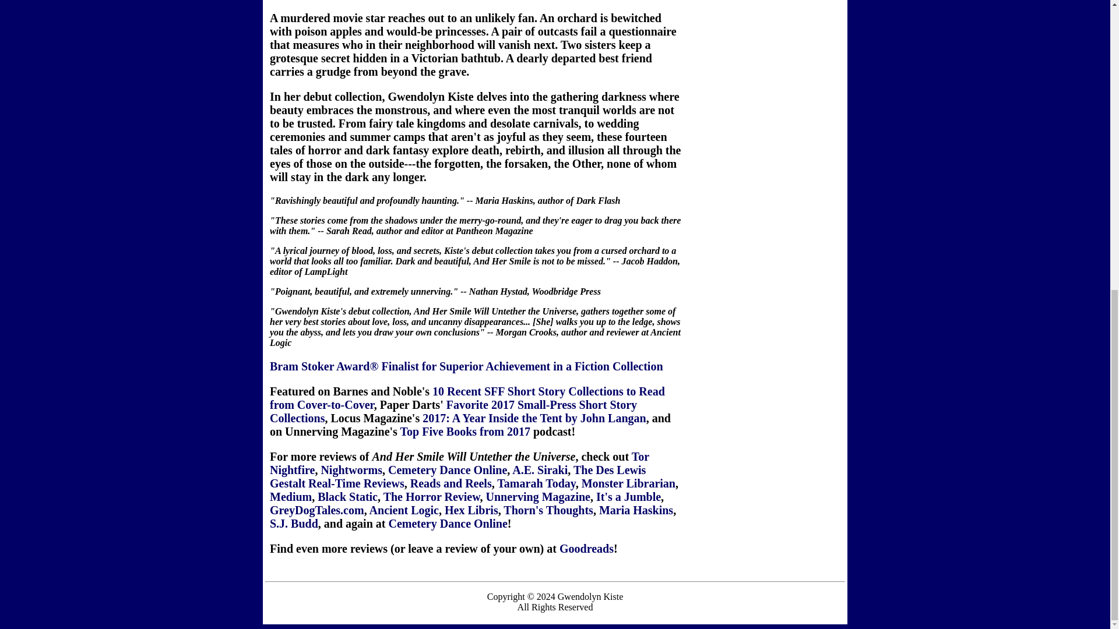  What do you see at coordinates (636, 510) in the screenshot?
I see `Maria Haskins` at bounding box center [636, 510].